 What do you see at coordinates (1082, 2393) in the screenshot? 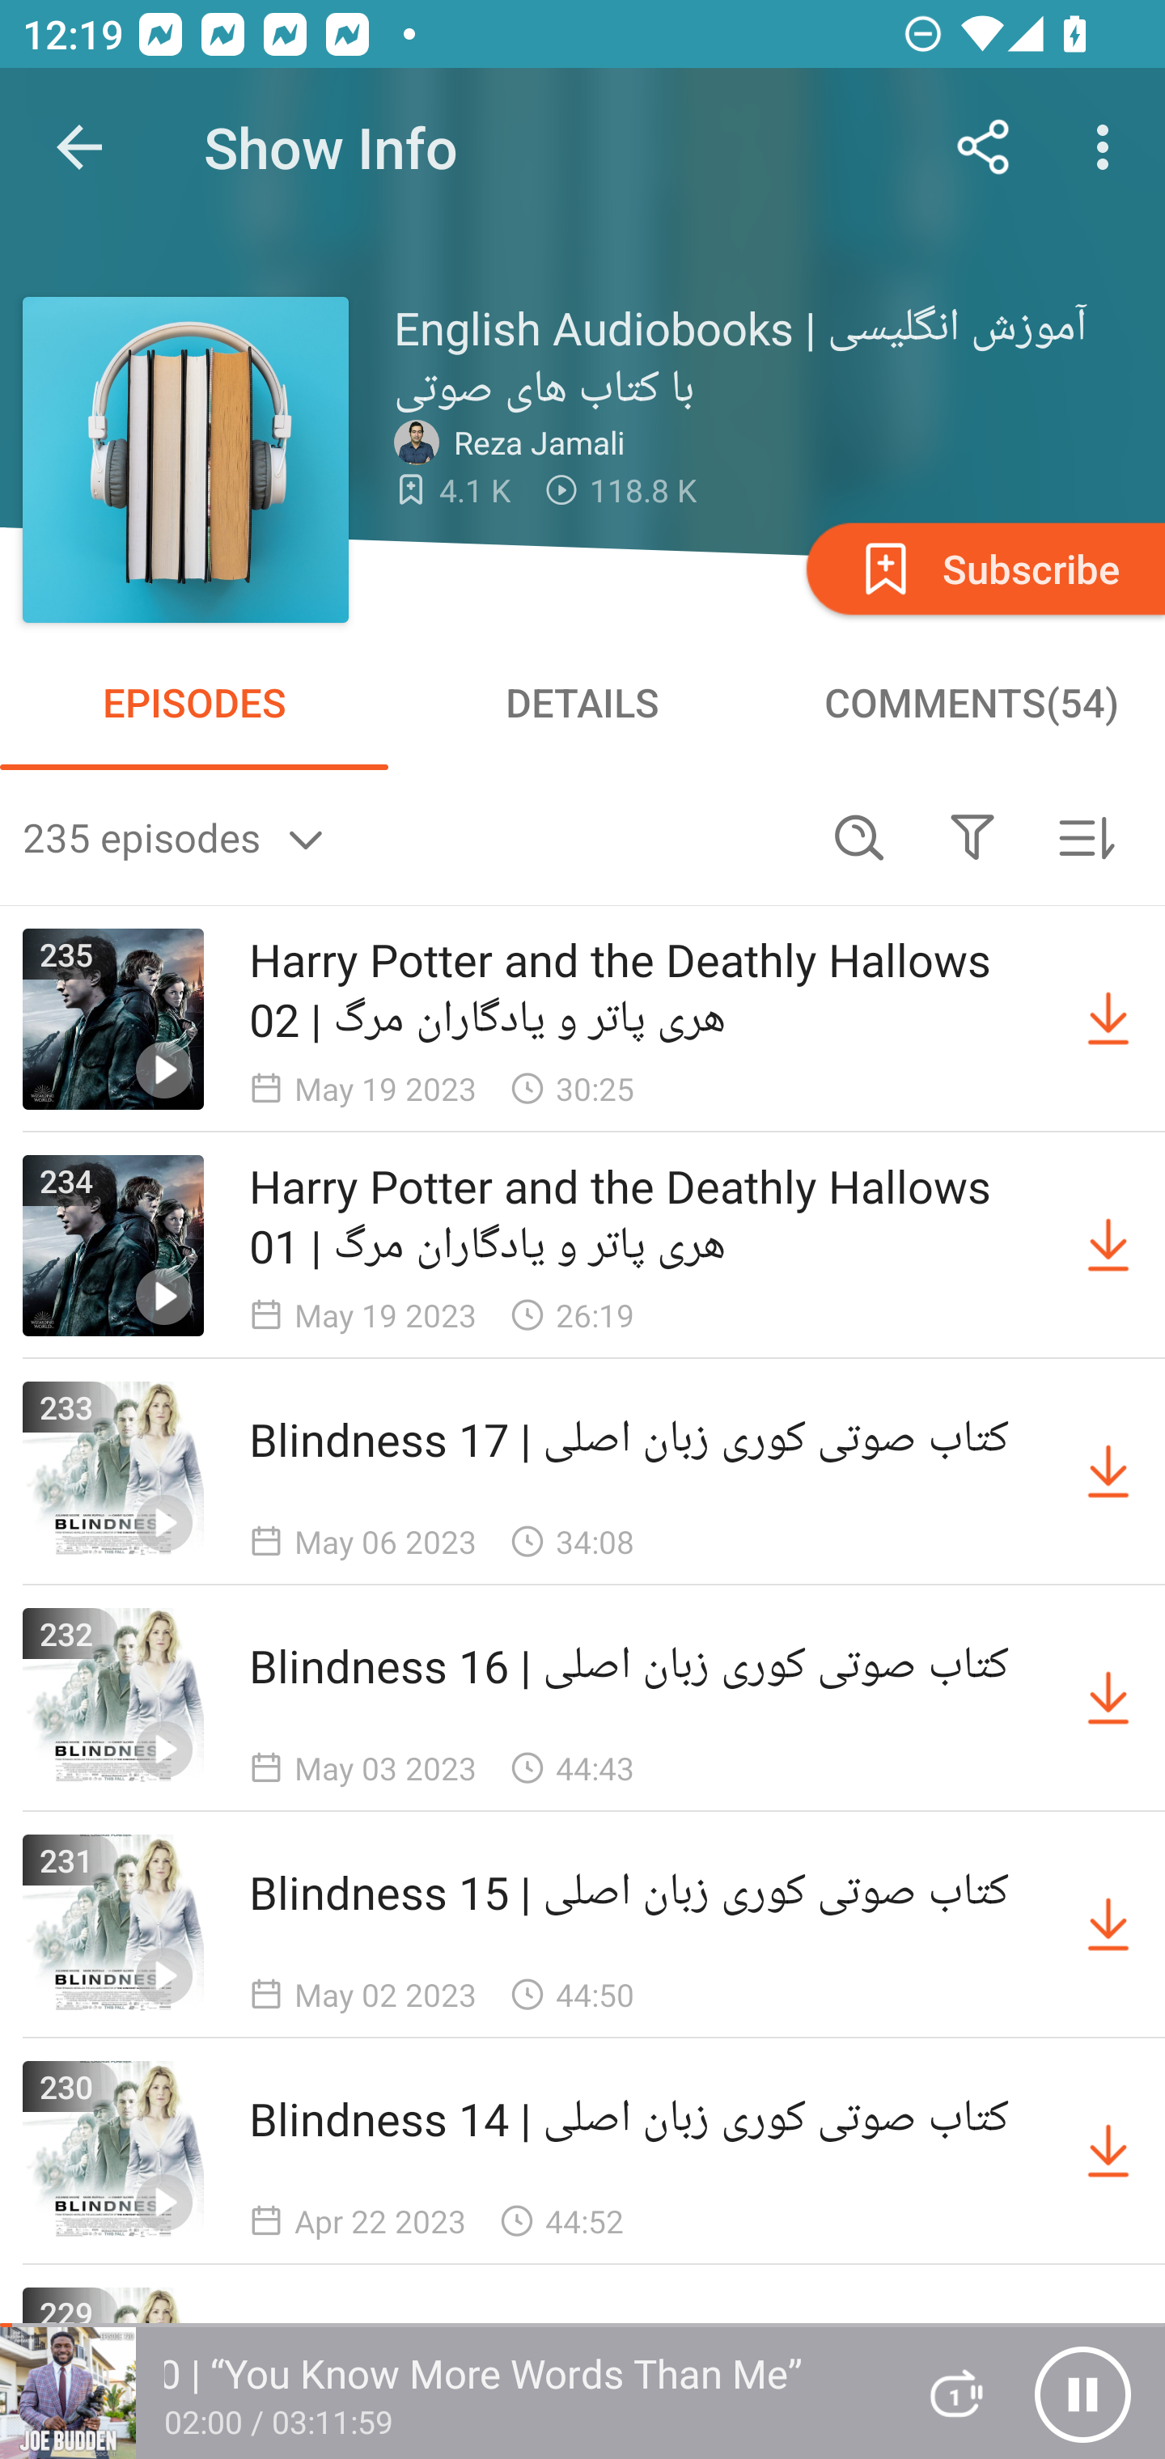
I see `Pause` at bounding box center [1082, 2393].